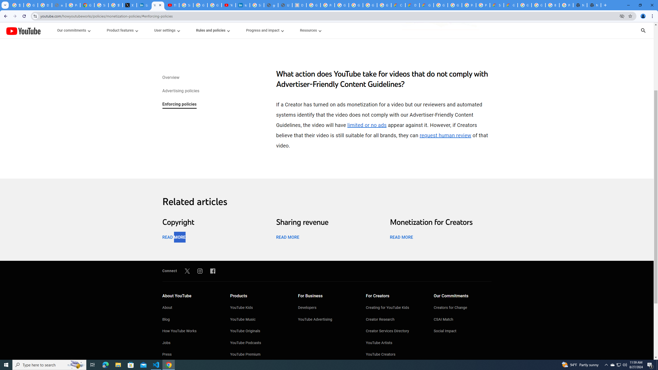  I want to click on Play, so click(327, 212).